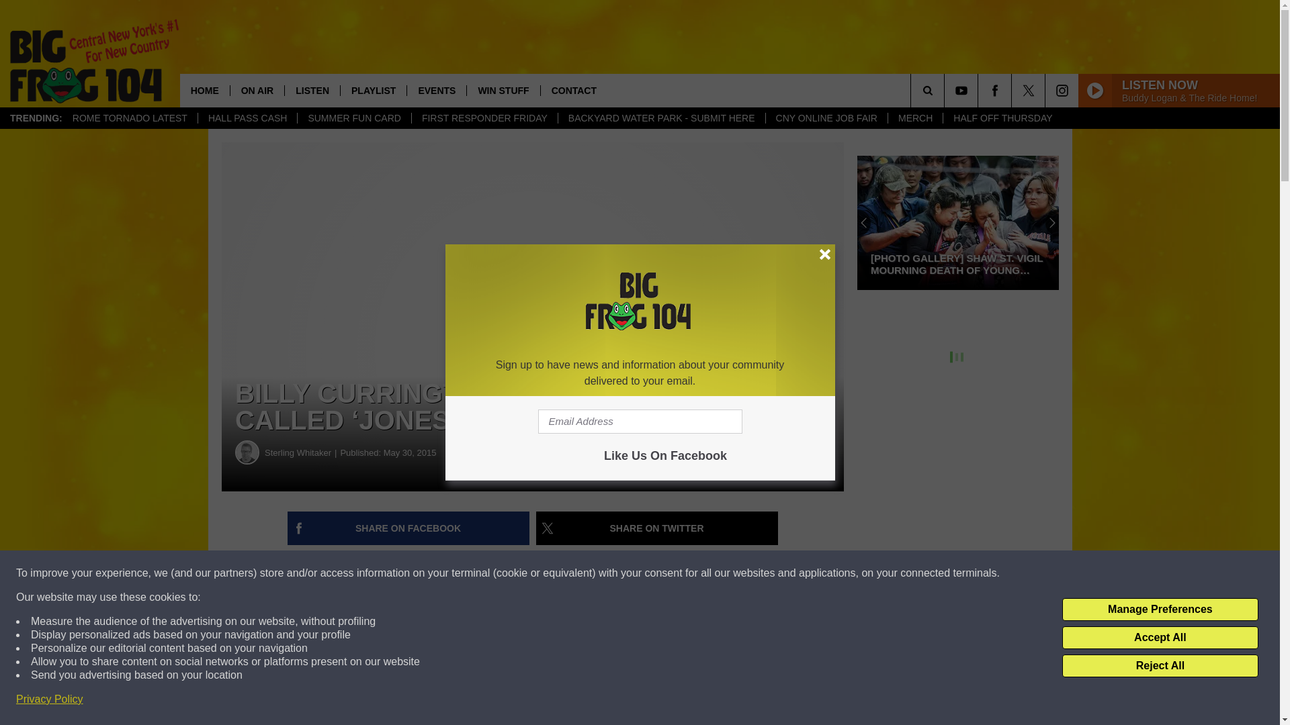  Describe the element at coordinates (50, 699) in the screenshot. I see `Privacy Policy` at that location.